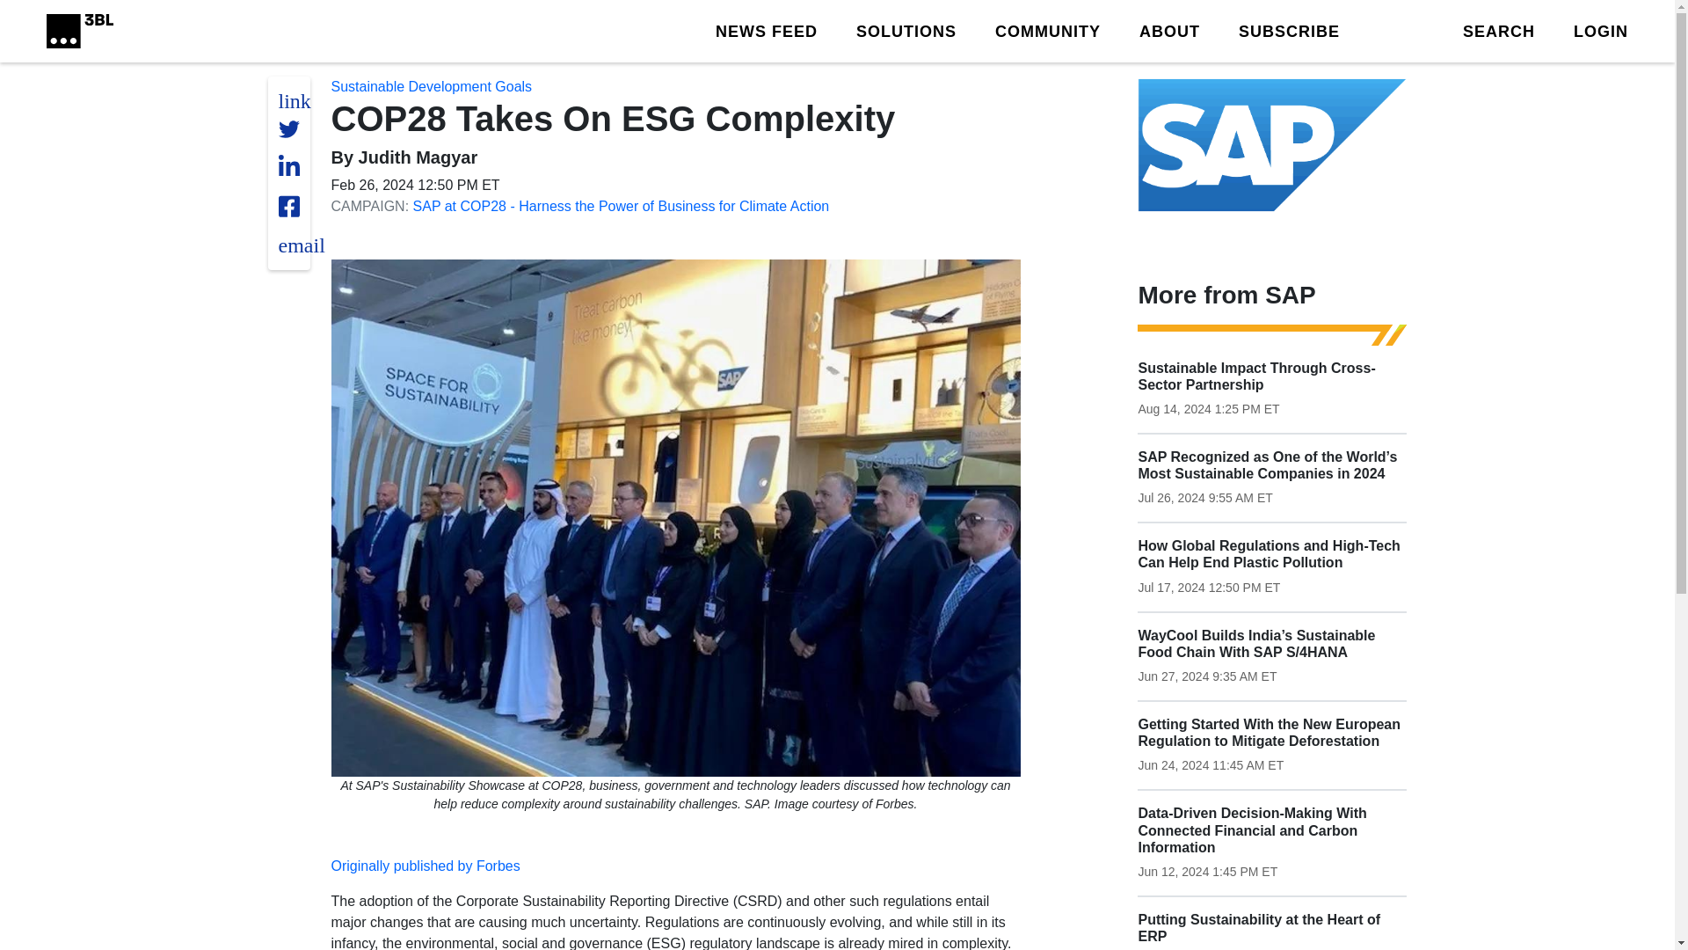 The height and width of the screenshot is (950, 1688). What do you see at coordinates (767, 30) in the screenshot?
I see `NEWS FEED` at bounding box center [767, 30].